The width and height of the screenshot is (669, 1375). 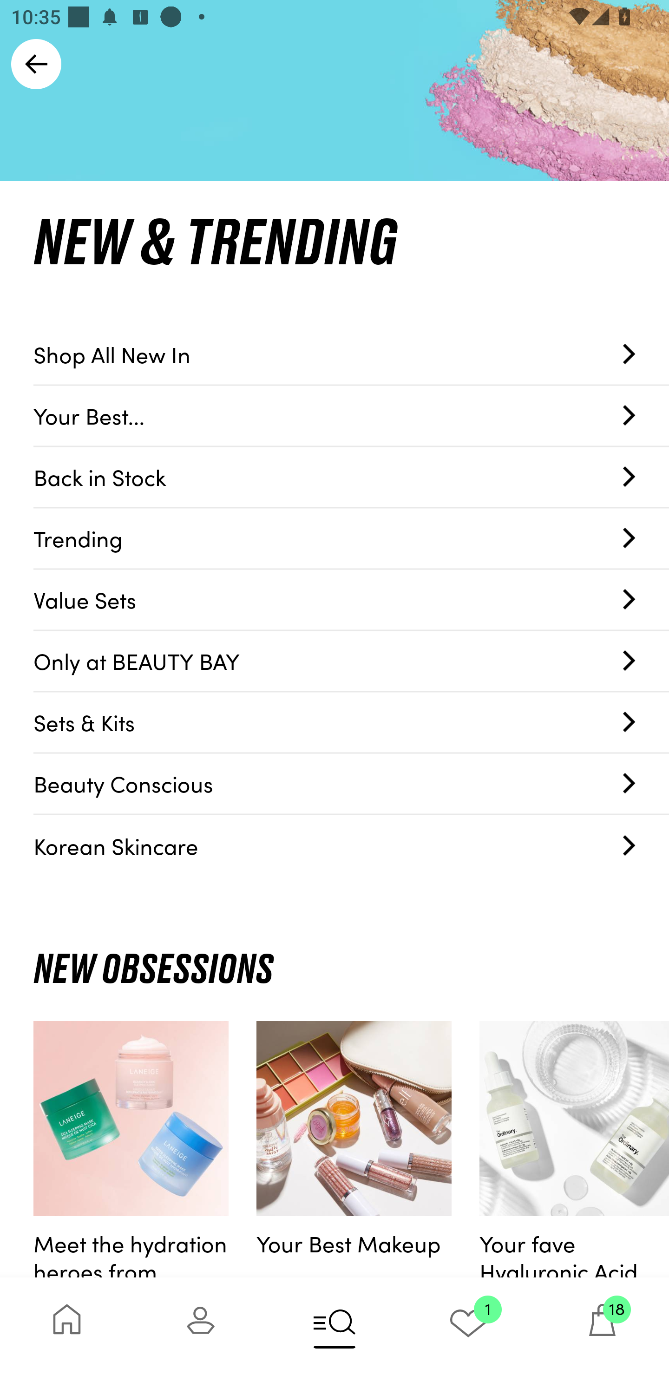 I want to click on 18, so click(x=602, y=1326).